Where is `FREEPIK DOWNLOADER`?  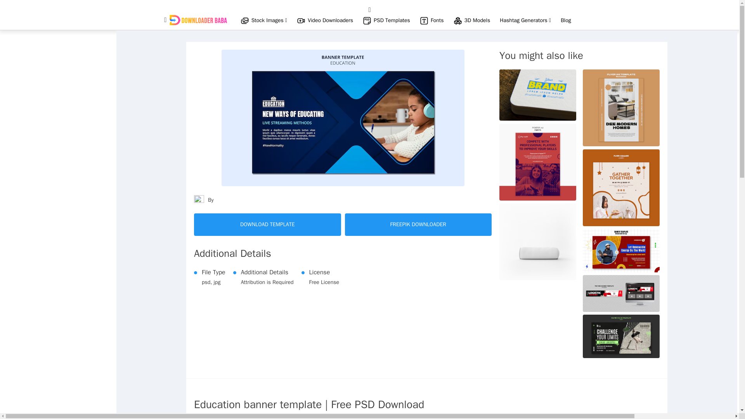
FREEPIK DOWNLOADER is located at coordinates (418, 224).